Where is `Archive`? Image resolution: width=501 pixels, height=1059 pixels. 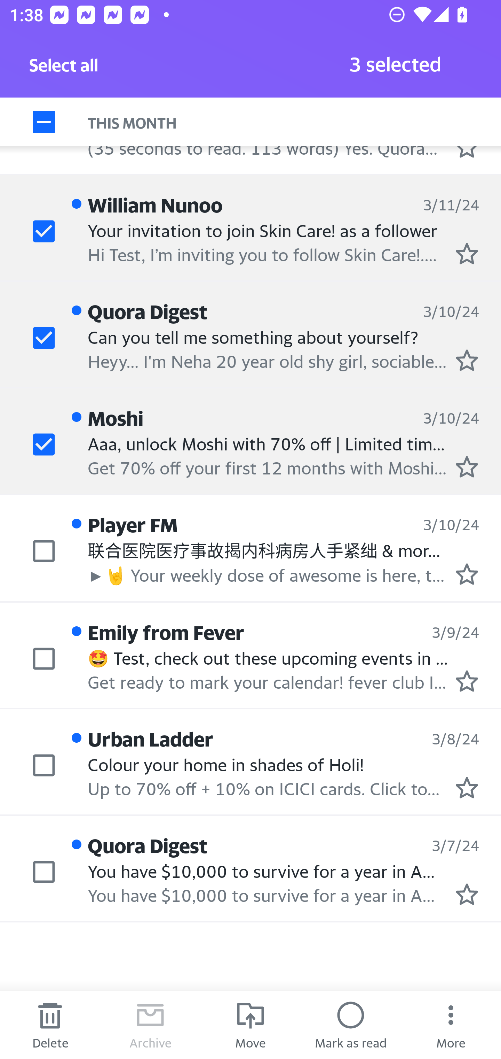
Archive is located at coordinates (150, 1025).